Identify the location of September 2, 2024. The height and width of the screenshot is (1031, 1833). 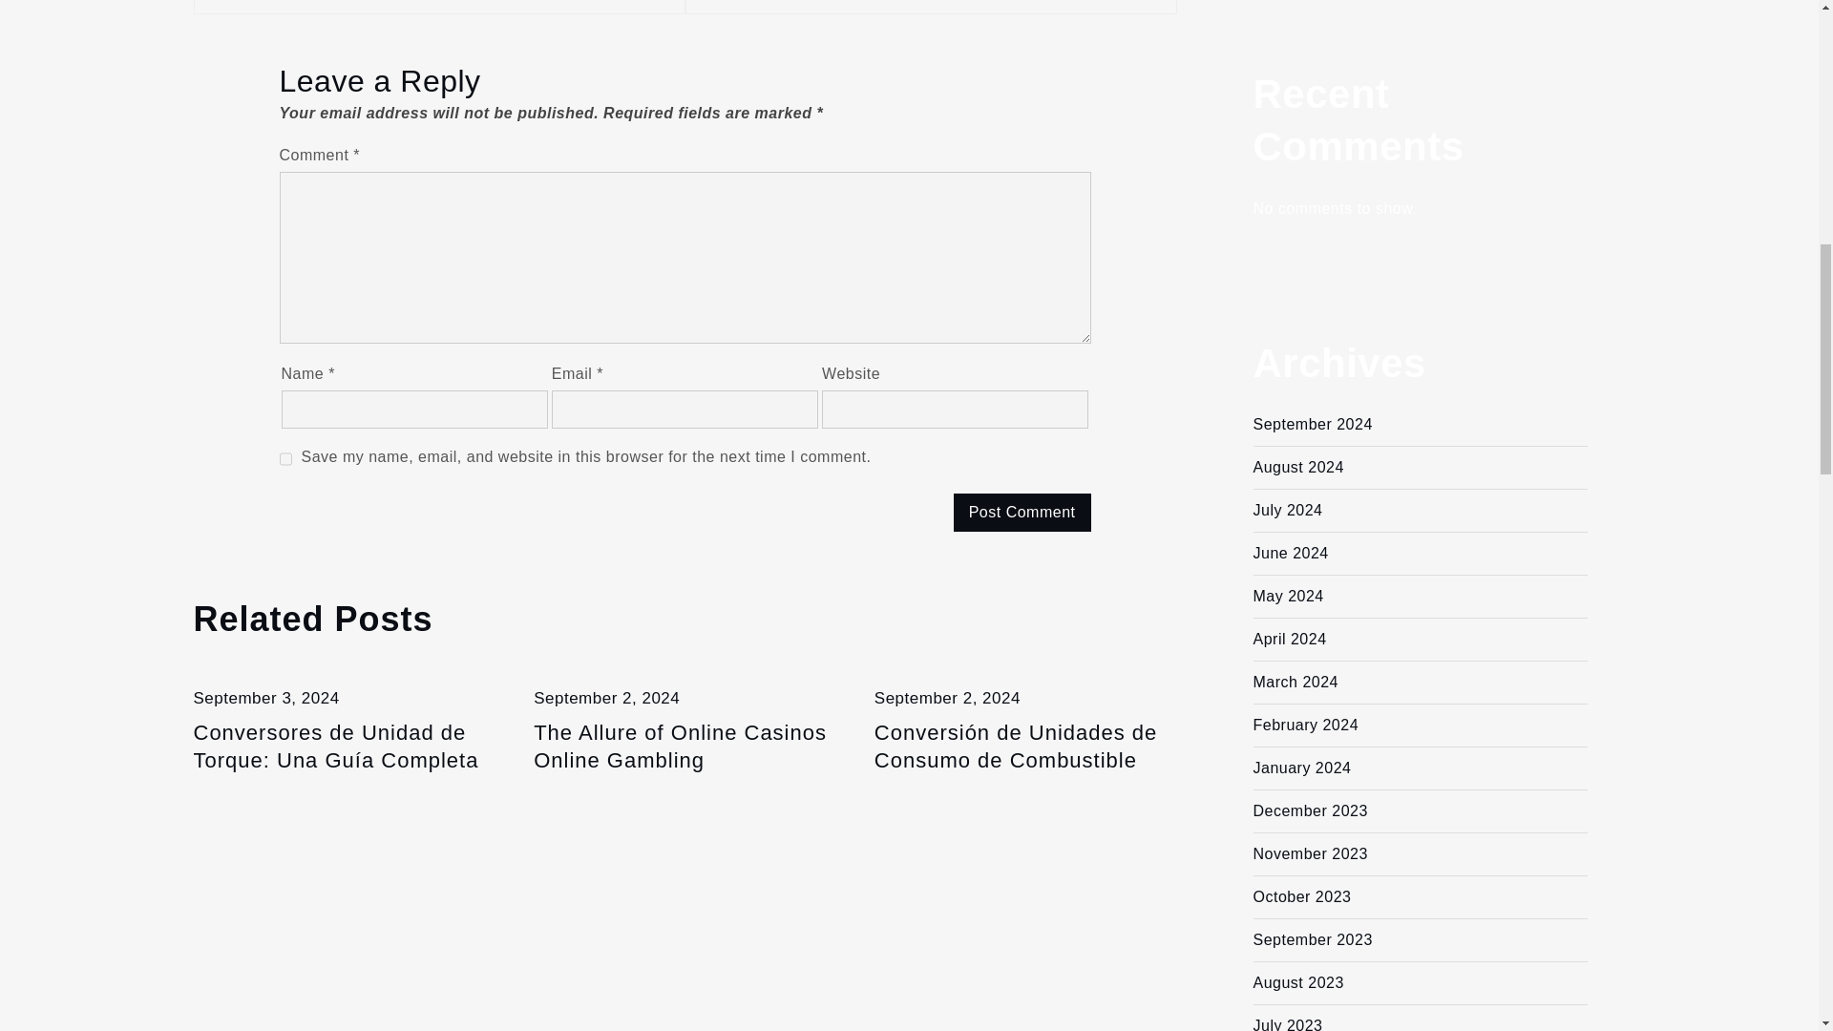
(606, 698).